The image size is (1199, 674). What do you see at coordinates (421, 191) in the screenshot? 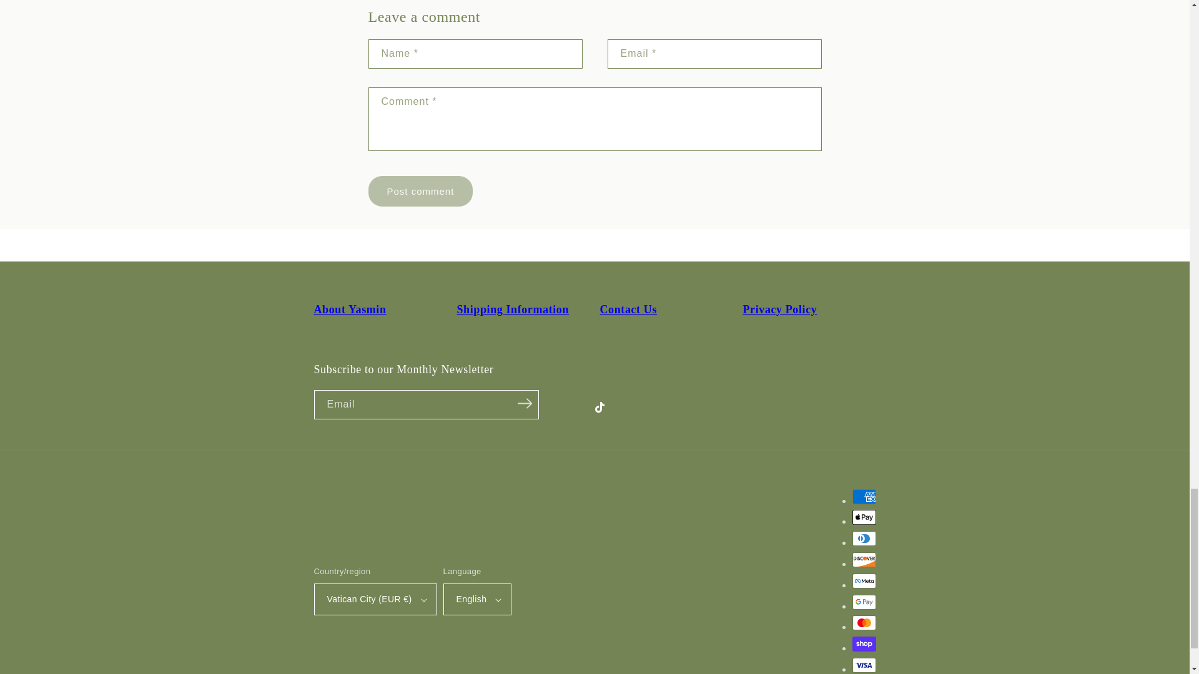
I see `Post comment` at bounding box center [421, 191].